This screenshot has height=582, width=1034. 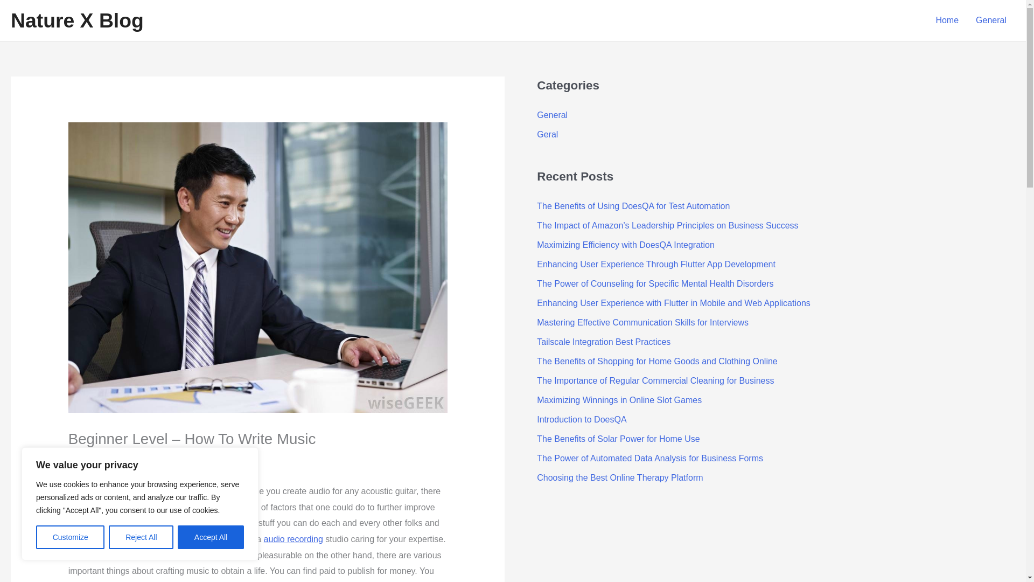 What do you see at coordinates (991, 20) in the screenshot?
I see `General` at bounding box center [991, 20].